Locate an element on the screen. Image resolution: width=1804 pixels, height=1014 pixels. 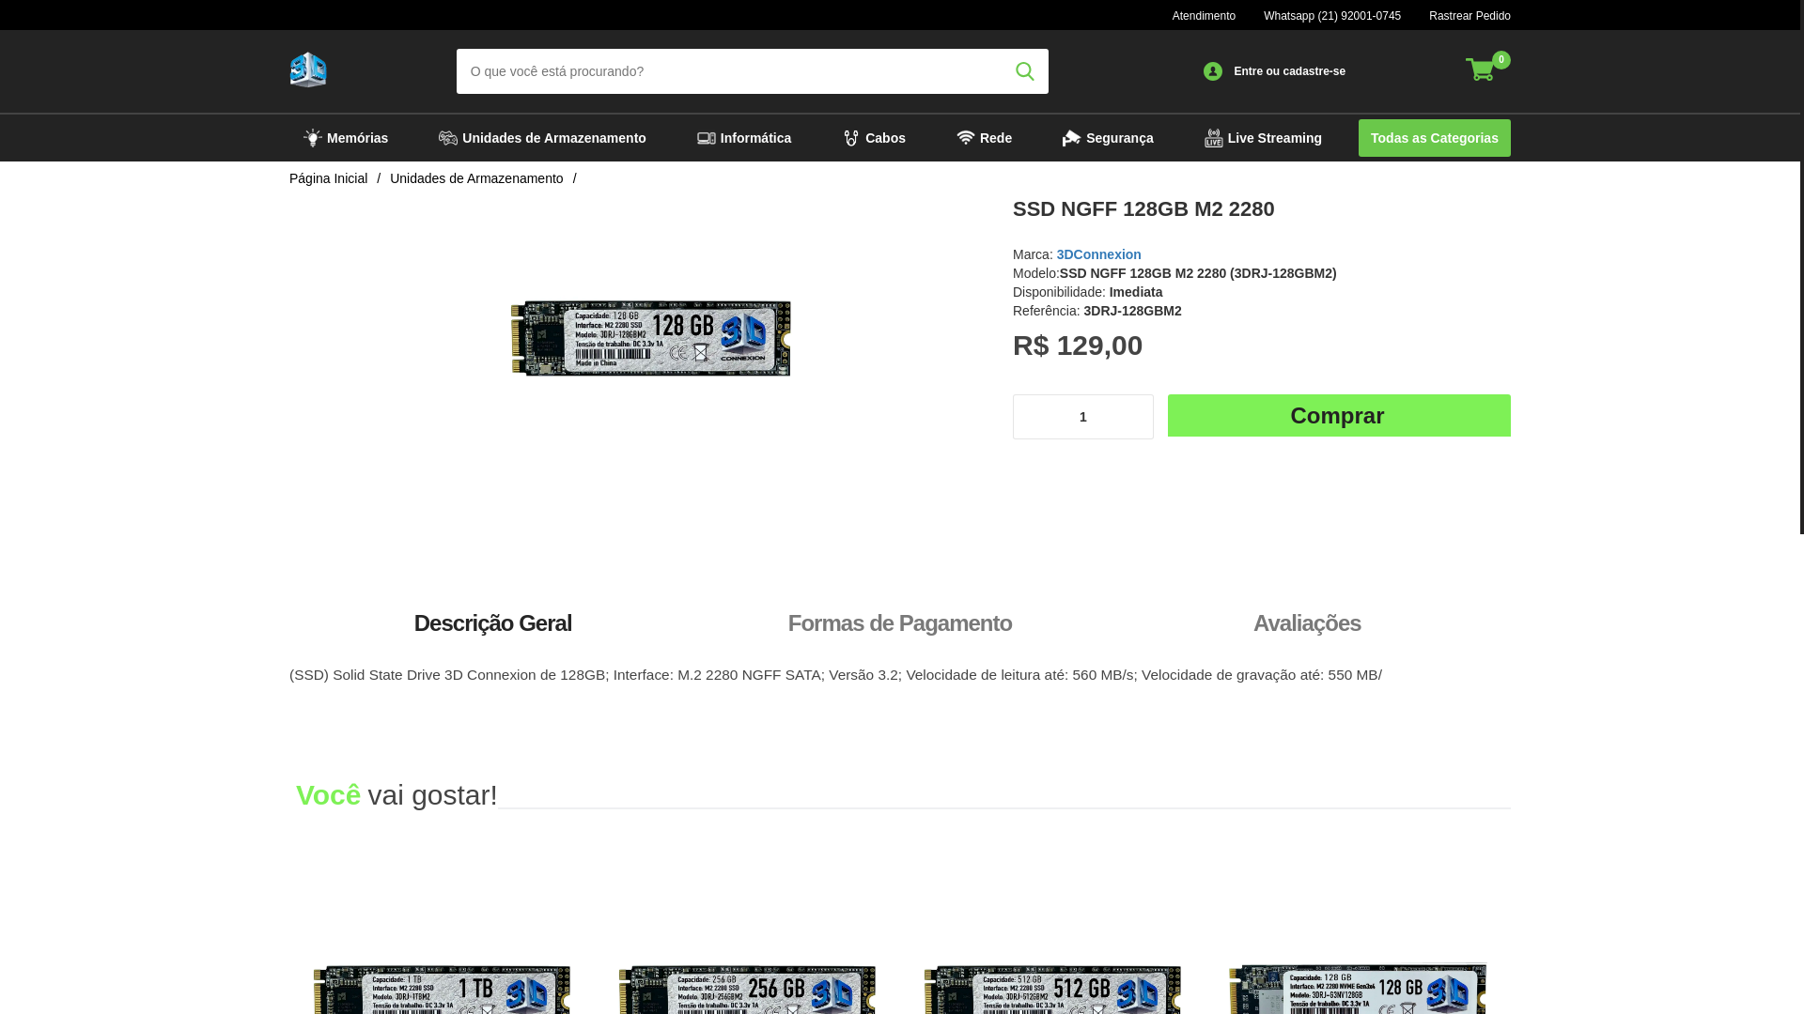
Cabos is located at coordinates (874, 139).